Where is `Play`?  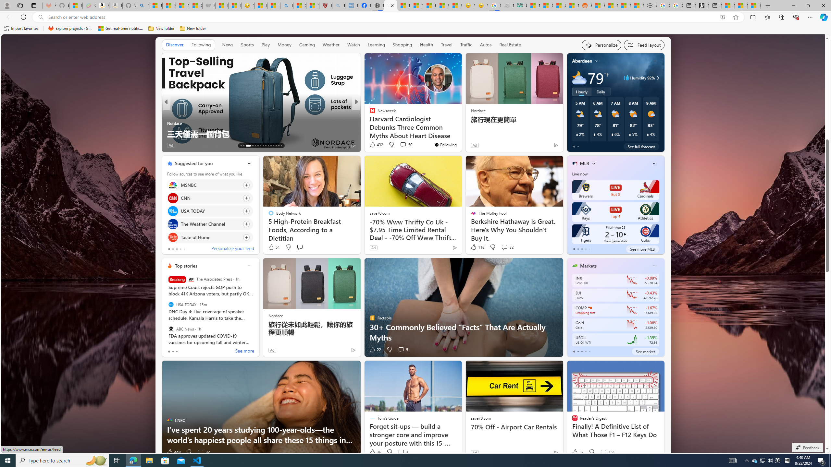
Play is located at coordinates (266, 45).